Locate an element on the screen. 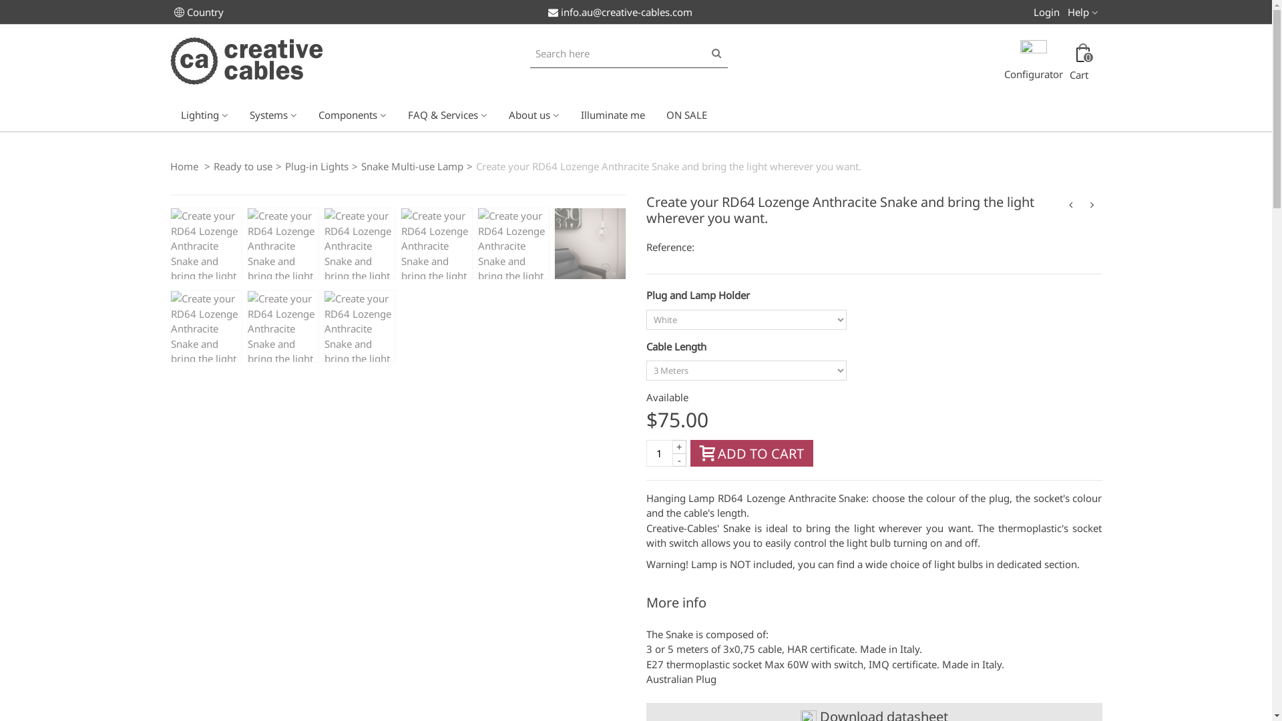  Plug-in Lights is located at coordinates (316, 166).